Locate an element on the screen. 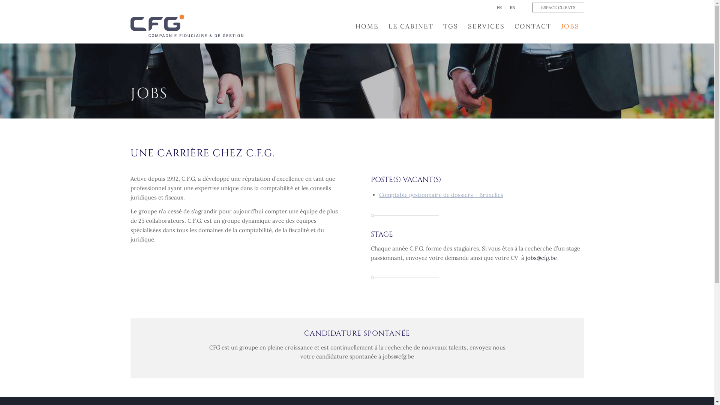 The height and width of the screenshot is (405, 720). JOBS is located at coordinates (570, 26).